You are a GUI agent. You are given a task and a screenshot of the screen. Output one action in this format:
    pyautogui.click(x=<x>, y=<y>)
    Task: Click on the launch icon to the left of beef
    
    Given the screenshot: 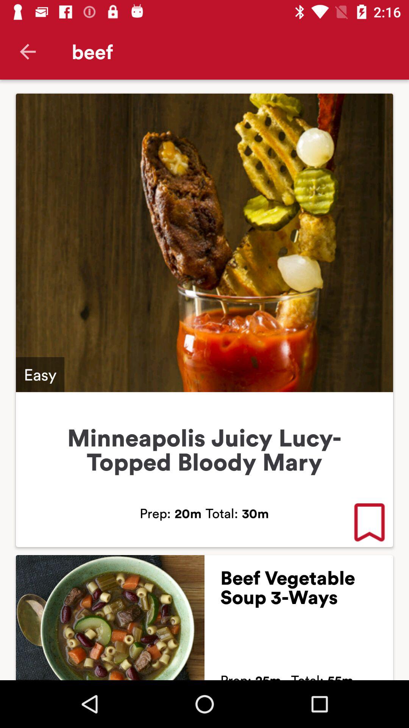 What is the action you would take?
    pyautogui.click(x=28, y=52)
    